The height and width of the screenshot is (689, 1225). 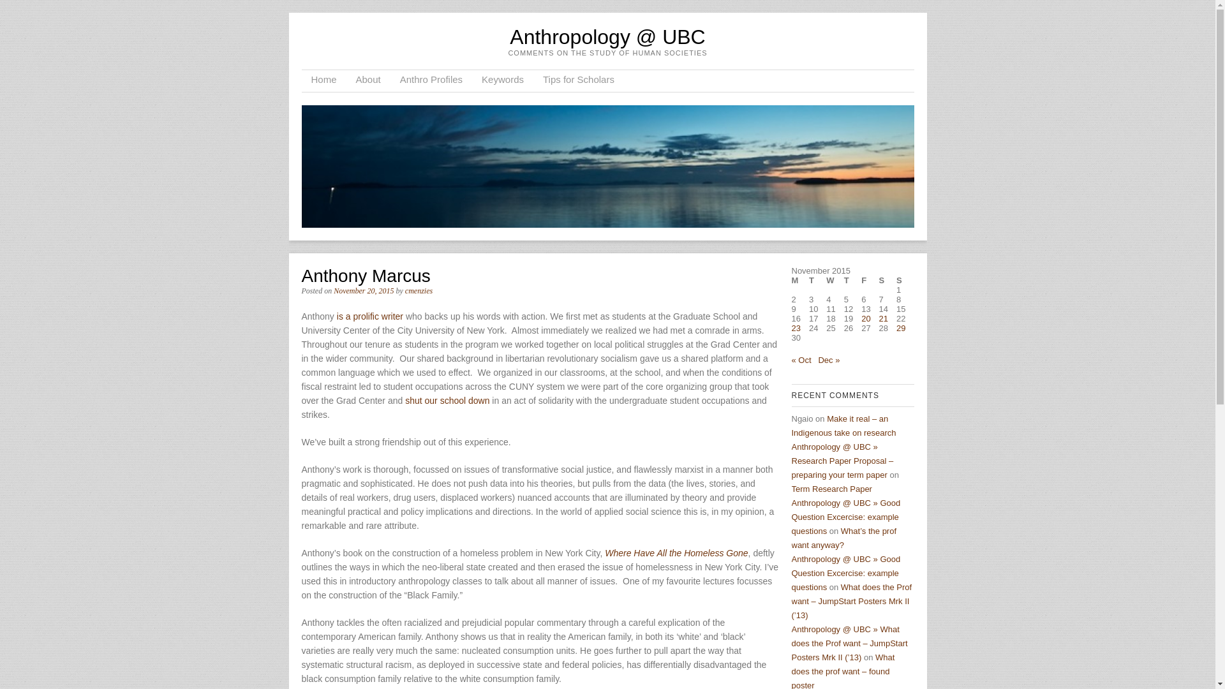 I want to click on 29, so click(x=901, y=328).